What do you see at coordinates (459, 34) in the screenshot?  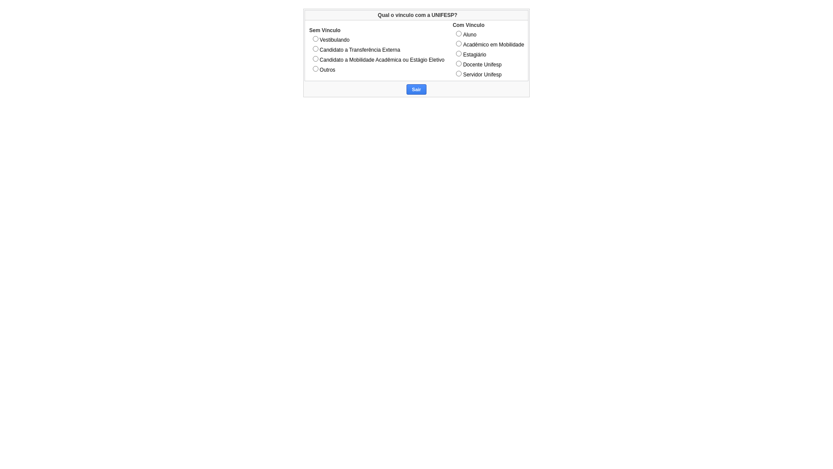 I see `1` at bounding box center [459, 34].